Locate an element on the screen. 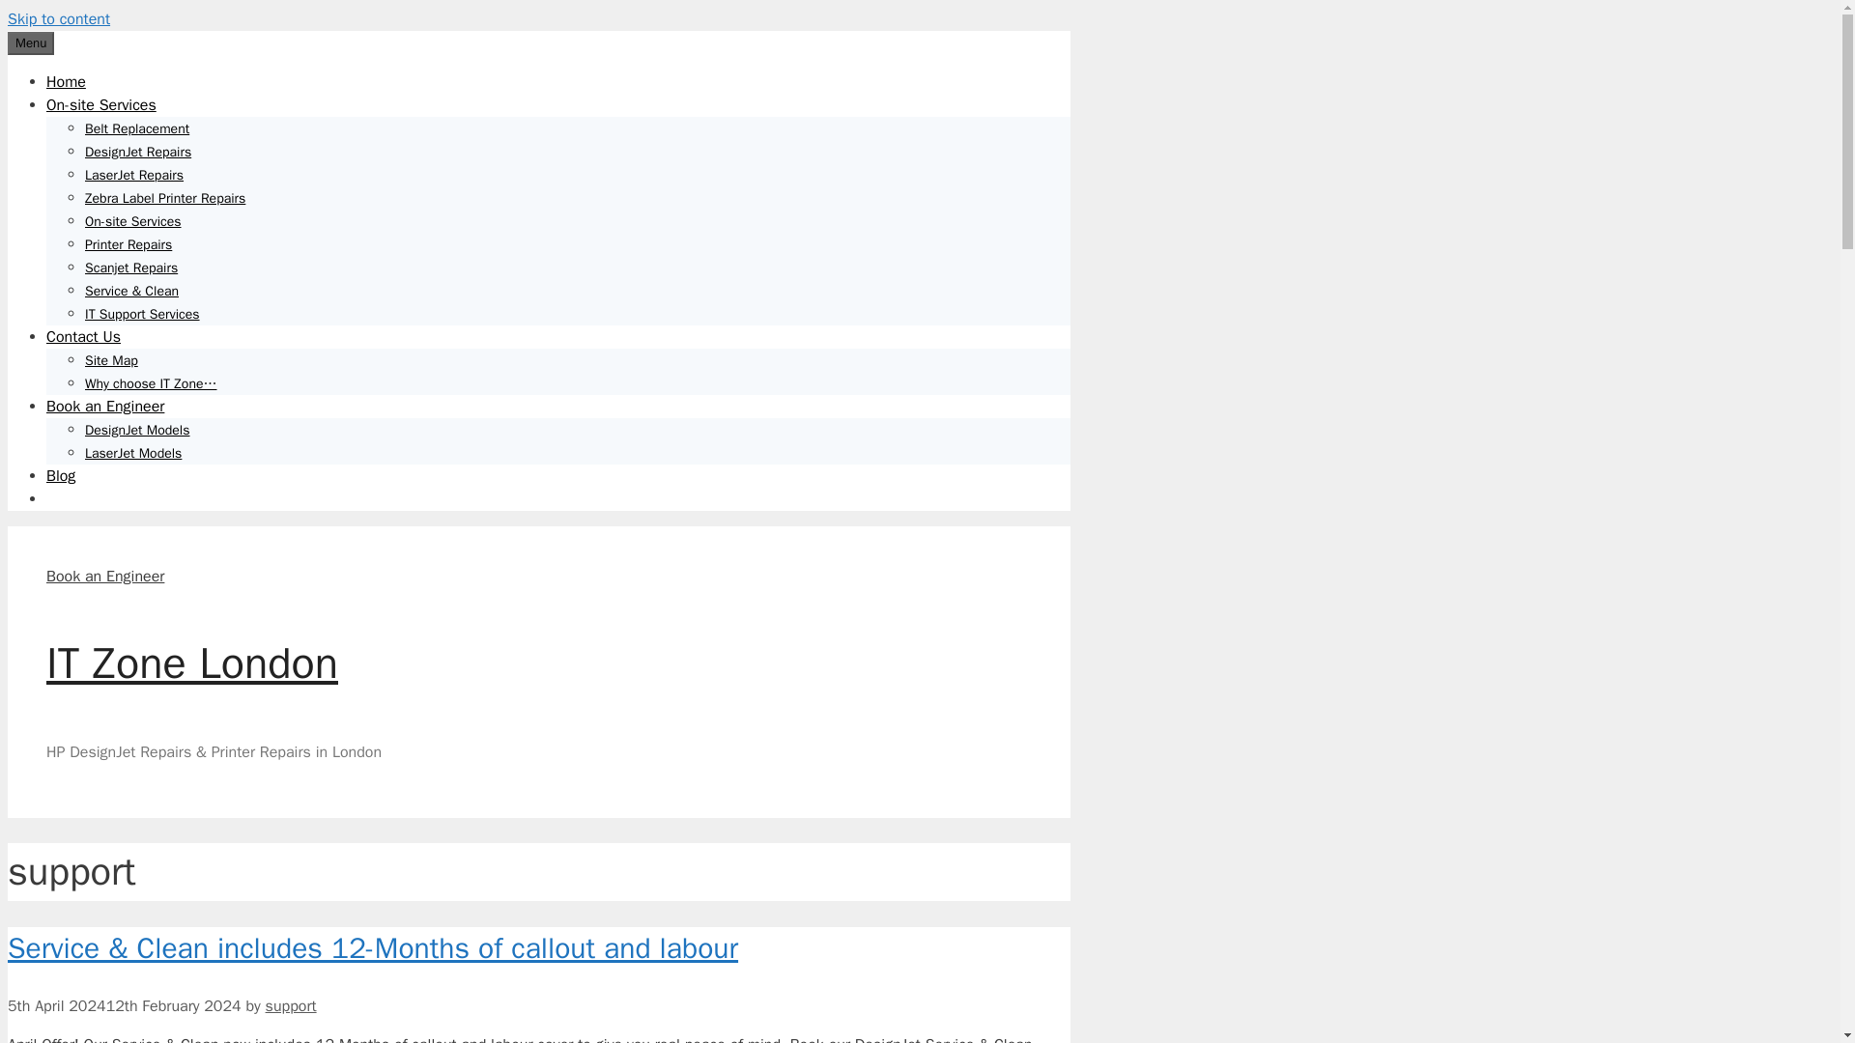 The width and height of the screenshot is (1855, 1043). Book a printer engineer to attend... is located at coordinates (105, 576).